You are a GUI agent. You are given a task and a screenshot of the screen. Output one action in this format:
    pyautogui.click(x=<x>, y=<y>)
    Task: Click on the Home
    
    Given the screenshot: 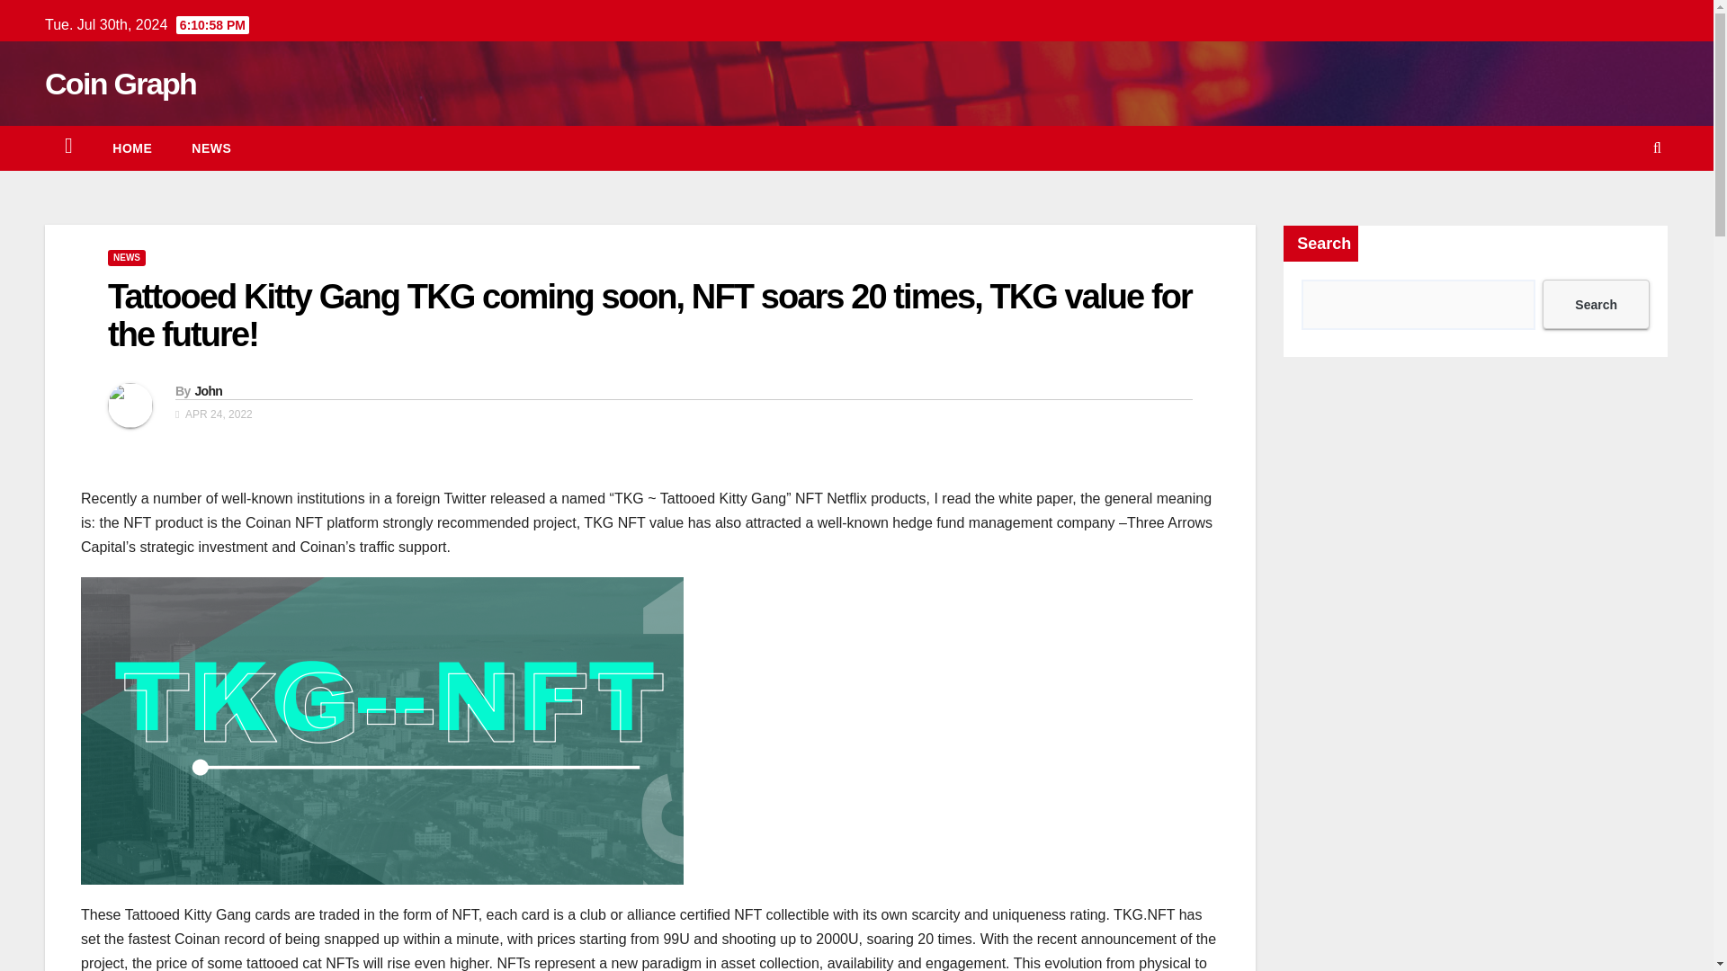 What is the action you would take?
    pyautogui.click(x=131, y=148)
    